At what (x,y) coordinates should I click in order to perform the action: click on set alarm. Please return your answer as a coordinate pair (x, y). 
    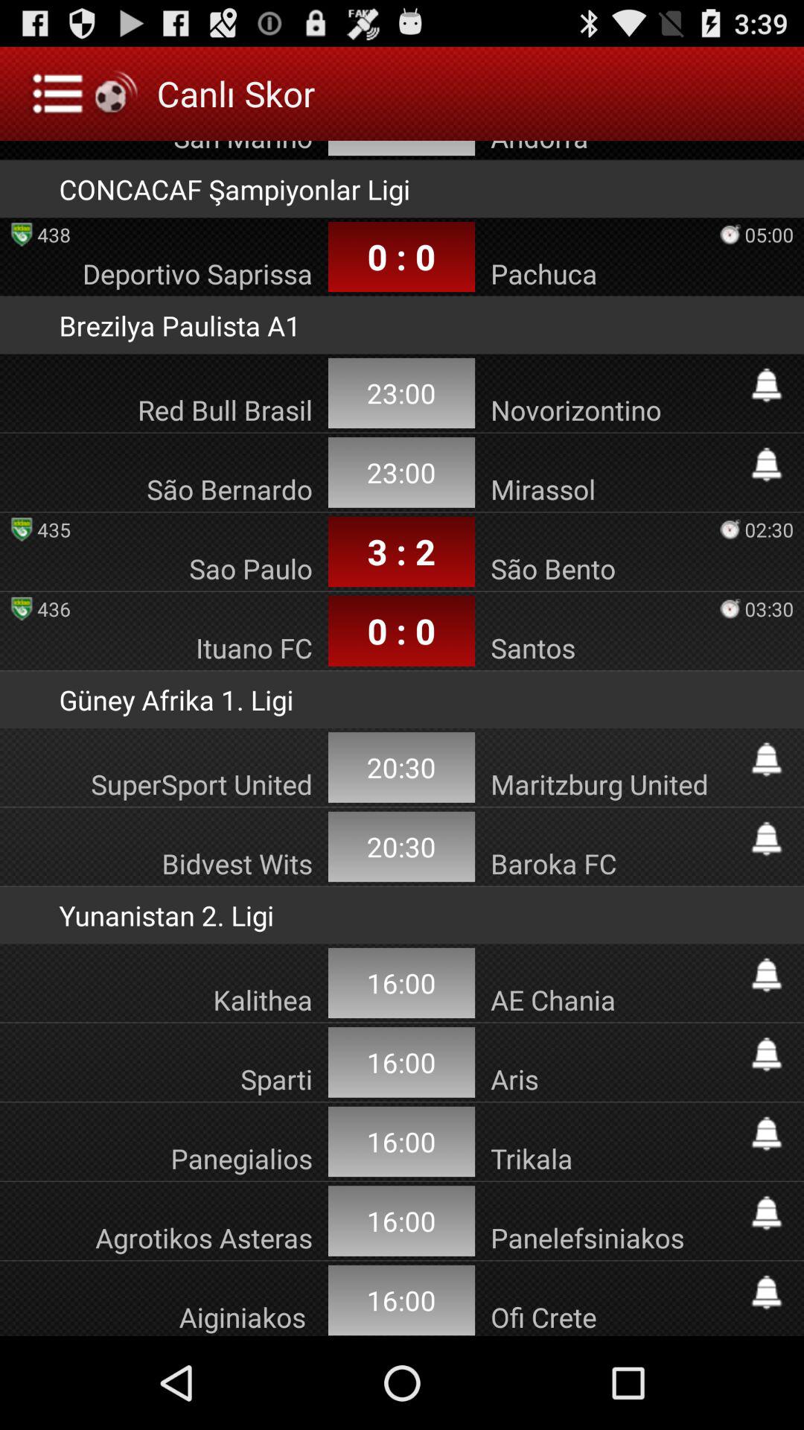
    Looking at the image, I should click on (767, 839).